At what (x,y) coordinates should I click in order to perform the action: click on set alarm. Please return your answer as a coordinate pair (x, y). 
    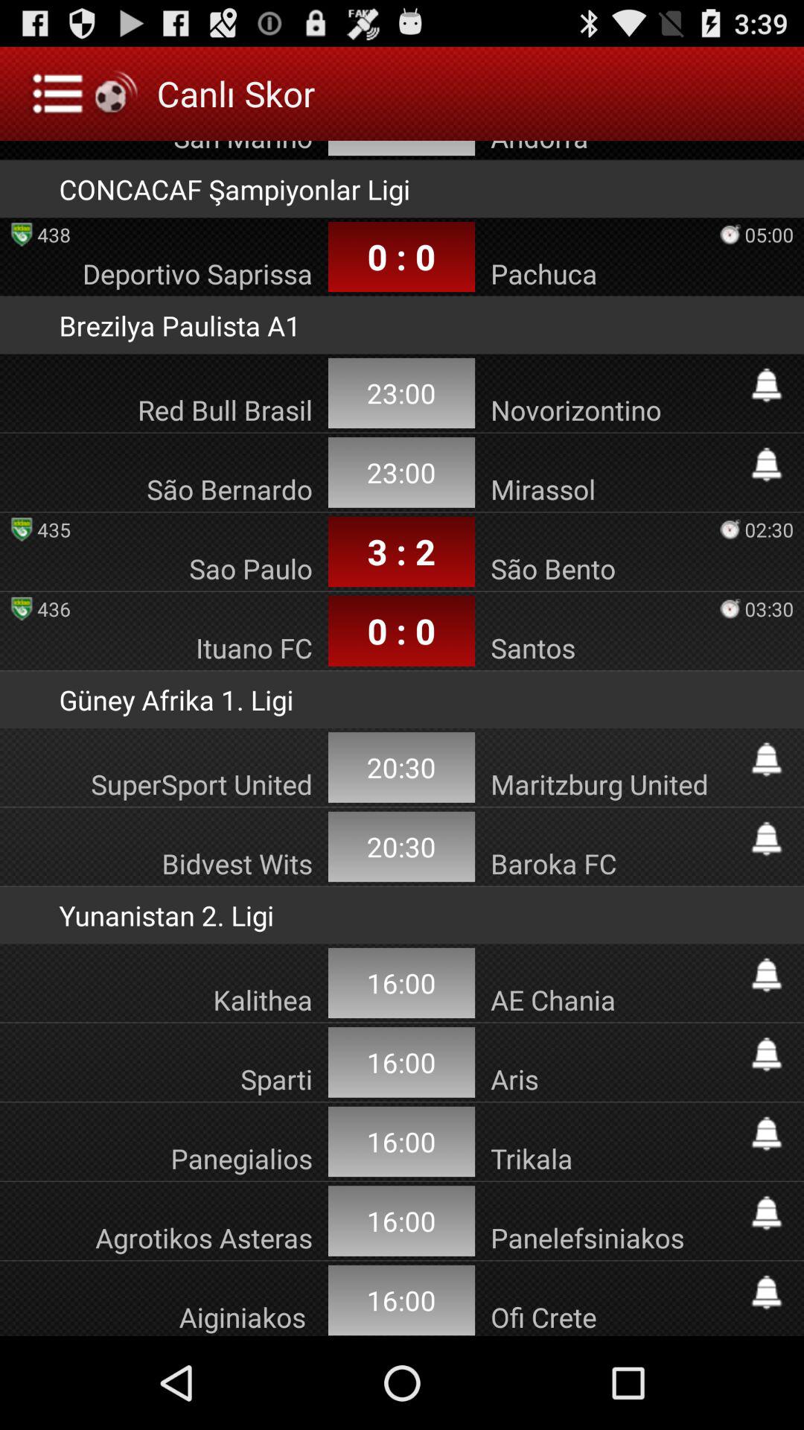
    Looking at the image, I should click on (767, 839).